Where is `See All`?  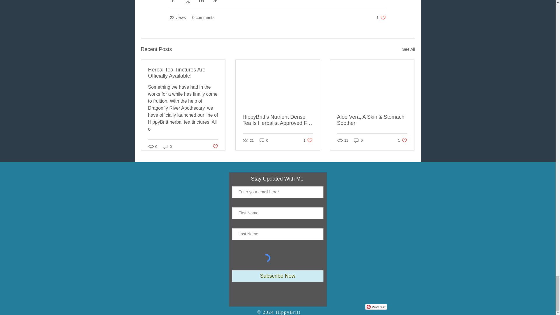 See All is located at coordinates (381, 17).